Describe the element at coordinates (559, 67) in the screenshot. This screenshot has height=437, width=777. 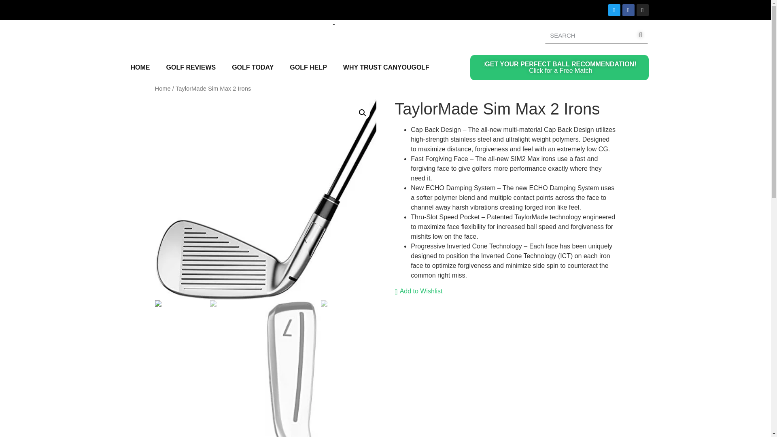
I see `GOLF TODAY` at that location.